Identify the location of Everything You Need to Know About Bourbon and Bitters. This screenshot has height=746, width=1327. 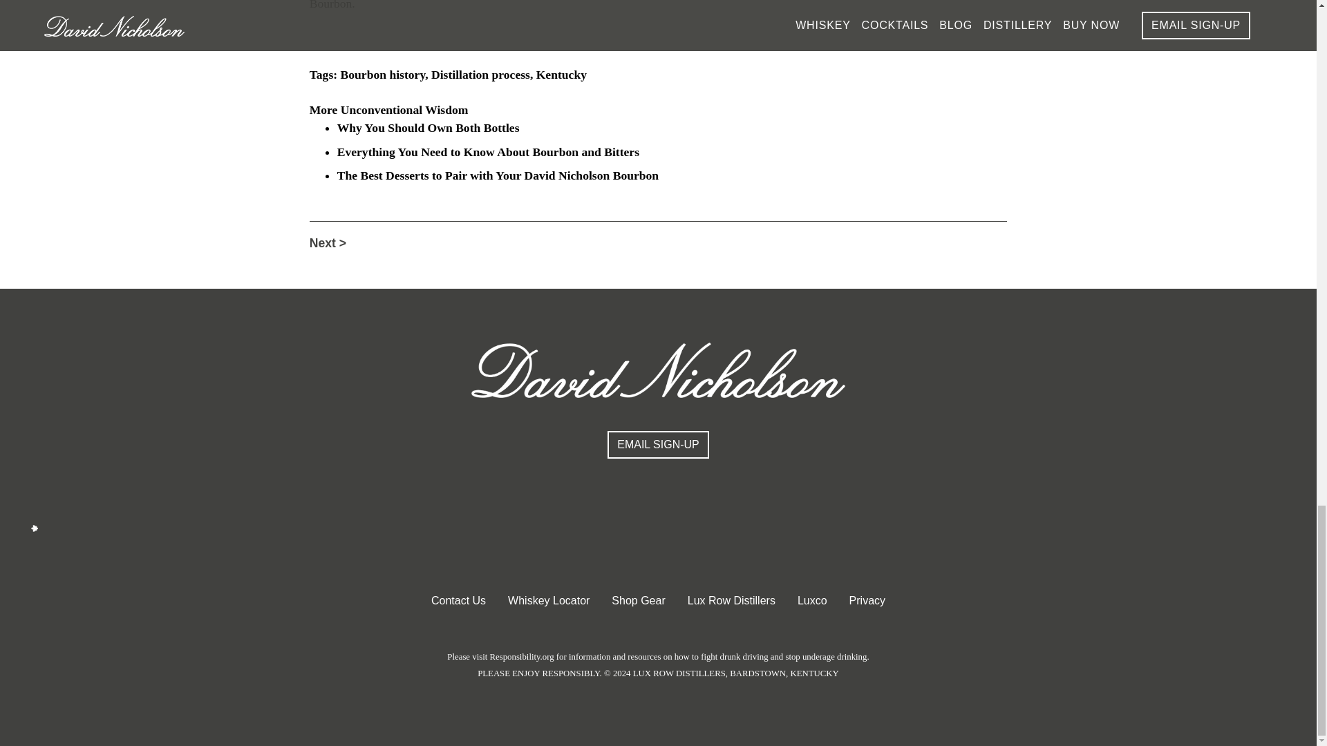
(488, 152).